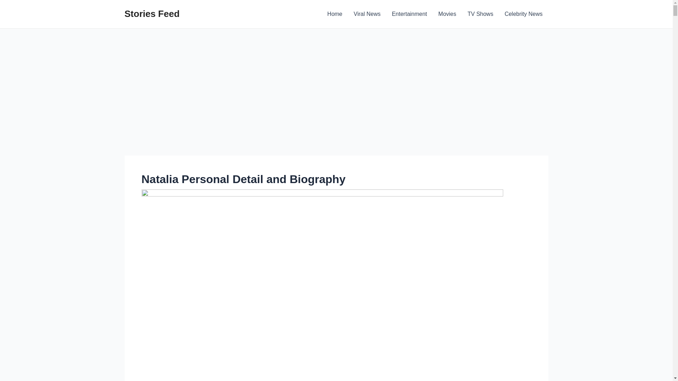 Image resolution: width=678 pixels, height=381 pixels. What do you see at coordinates (367, 14) in the screenshot?
I see `Viral News` at bounding box center [367, 14].